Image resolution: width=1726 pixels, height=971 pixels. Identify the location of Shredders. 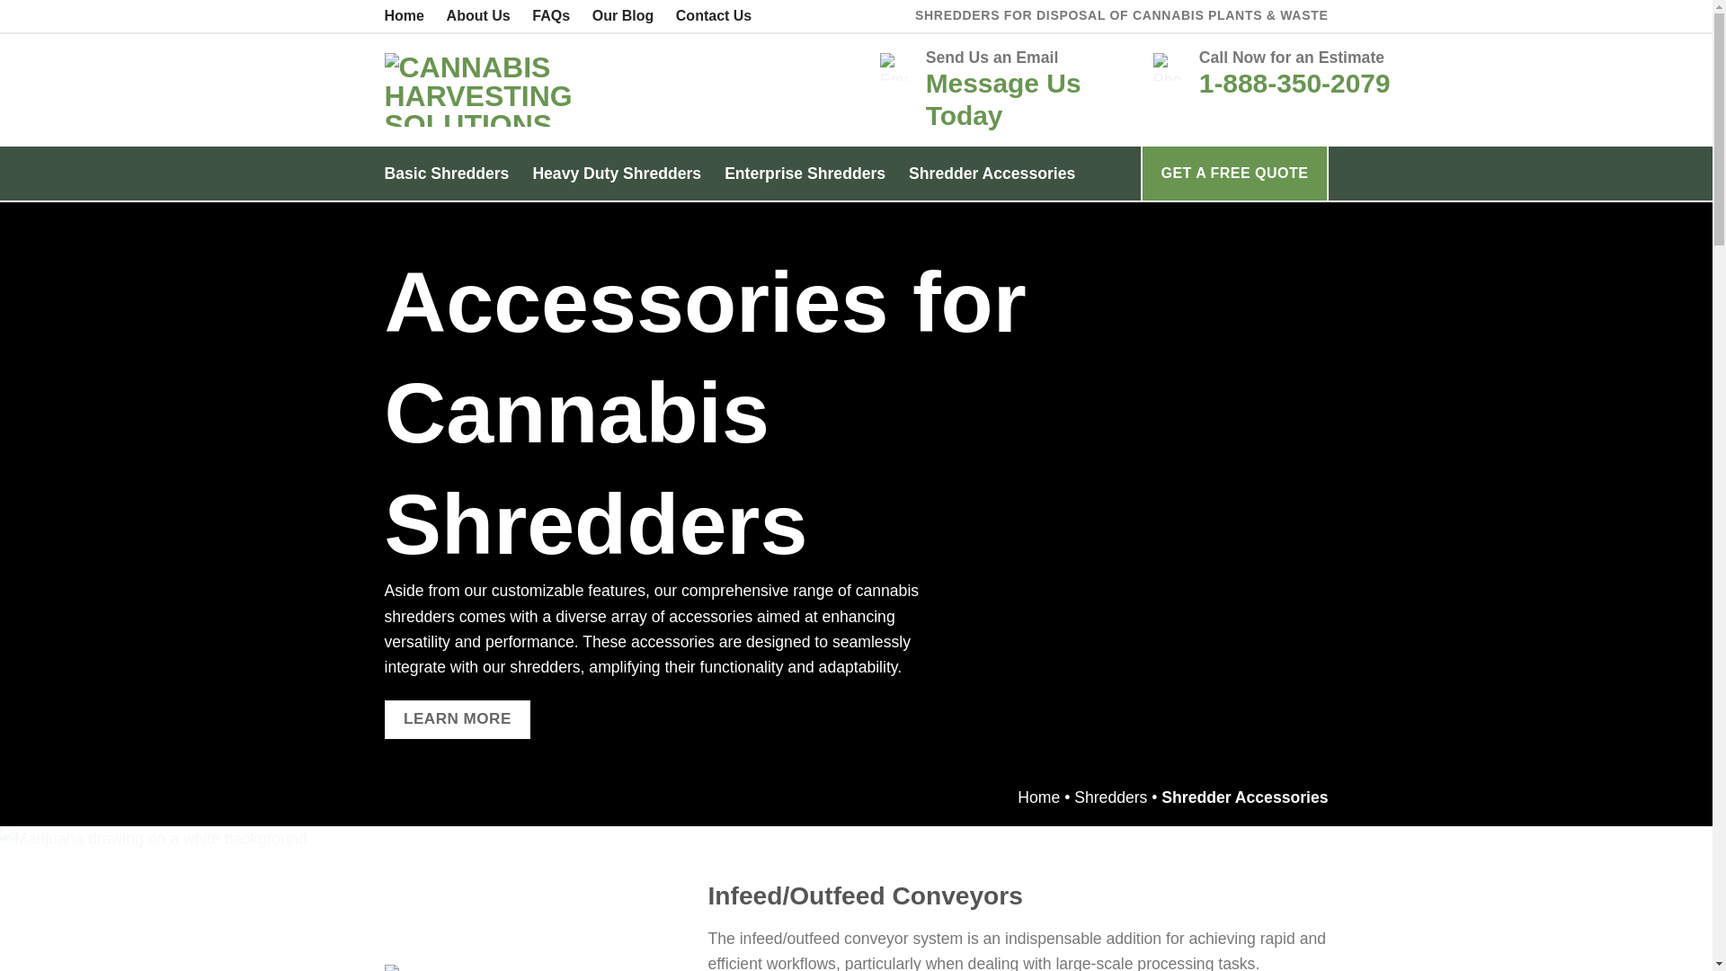
(1110, 797).